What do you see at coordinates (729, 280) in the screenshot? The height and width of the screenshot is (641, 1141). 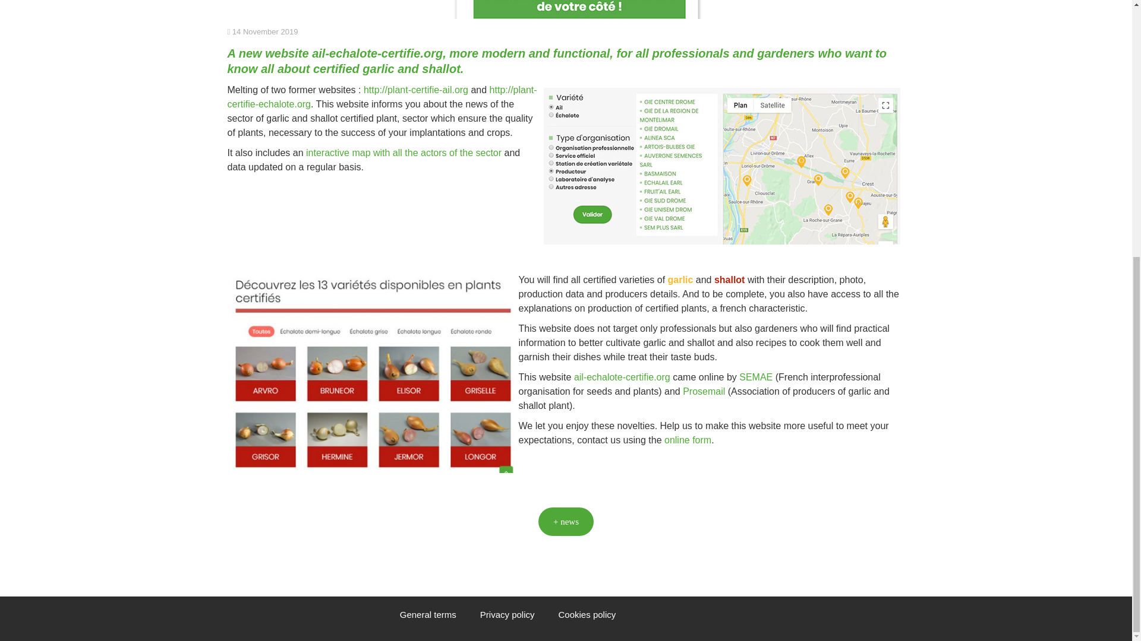 I see `shallot` at bounding box center [729, 280].